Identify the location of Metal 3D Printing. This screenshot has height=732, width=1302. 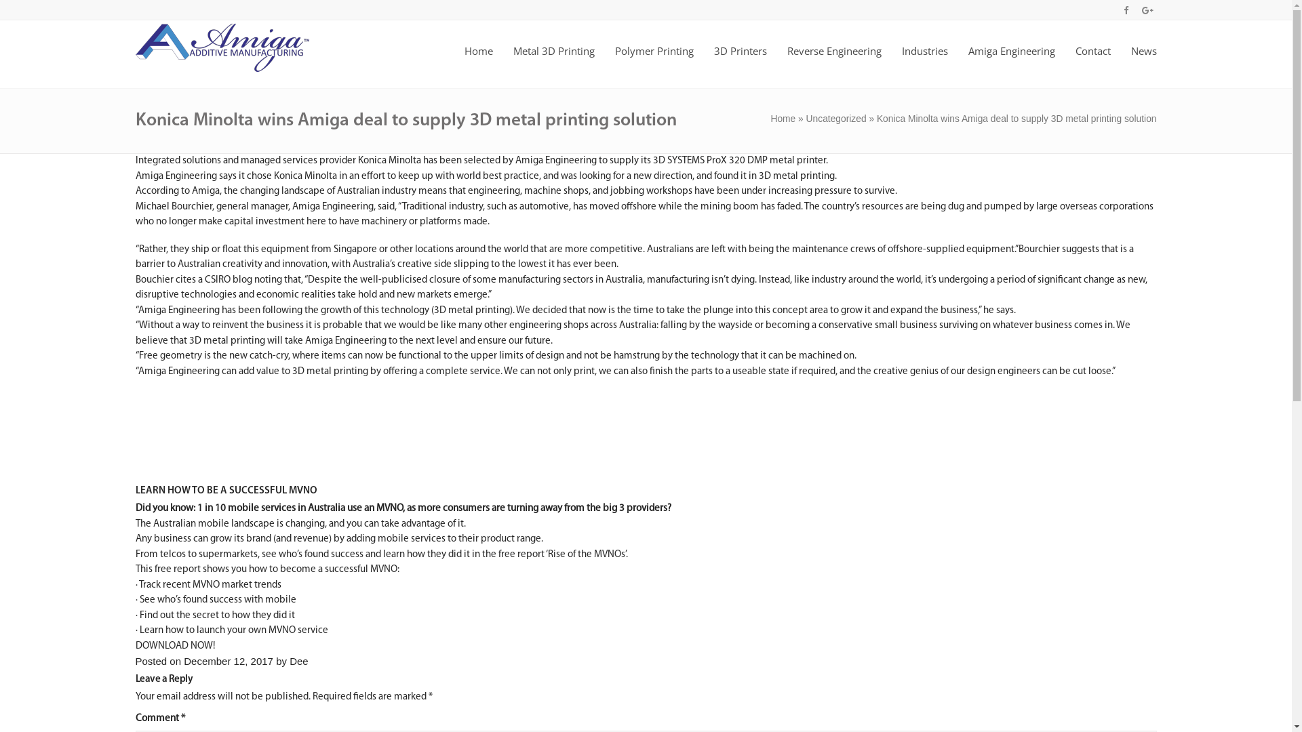
(553, 41).